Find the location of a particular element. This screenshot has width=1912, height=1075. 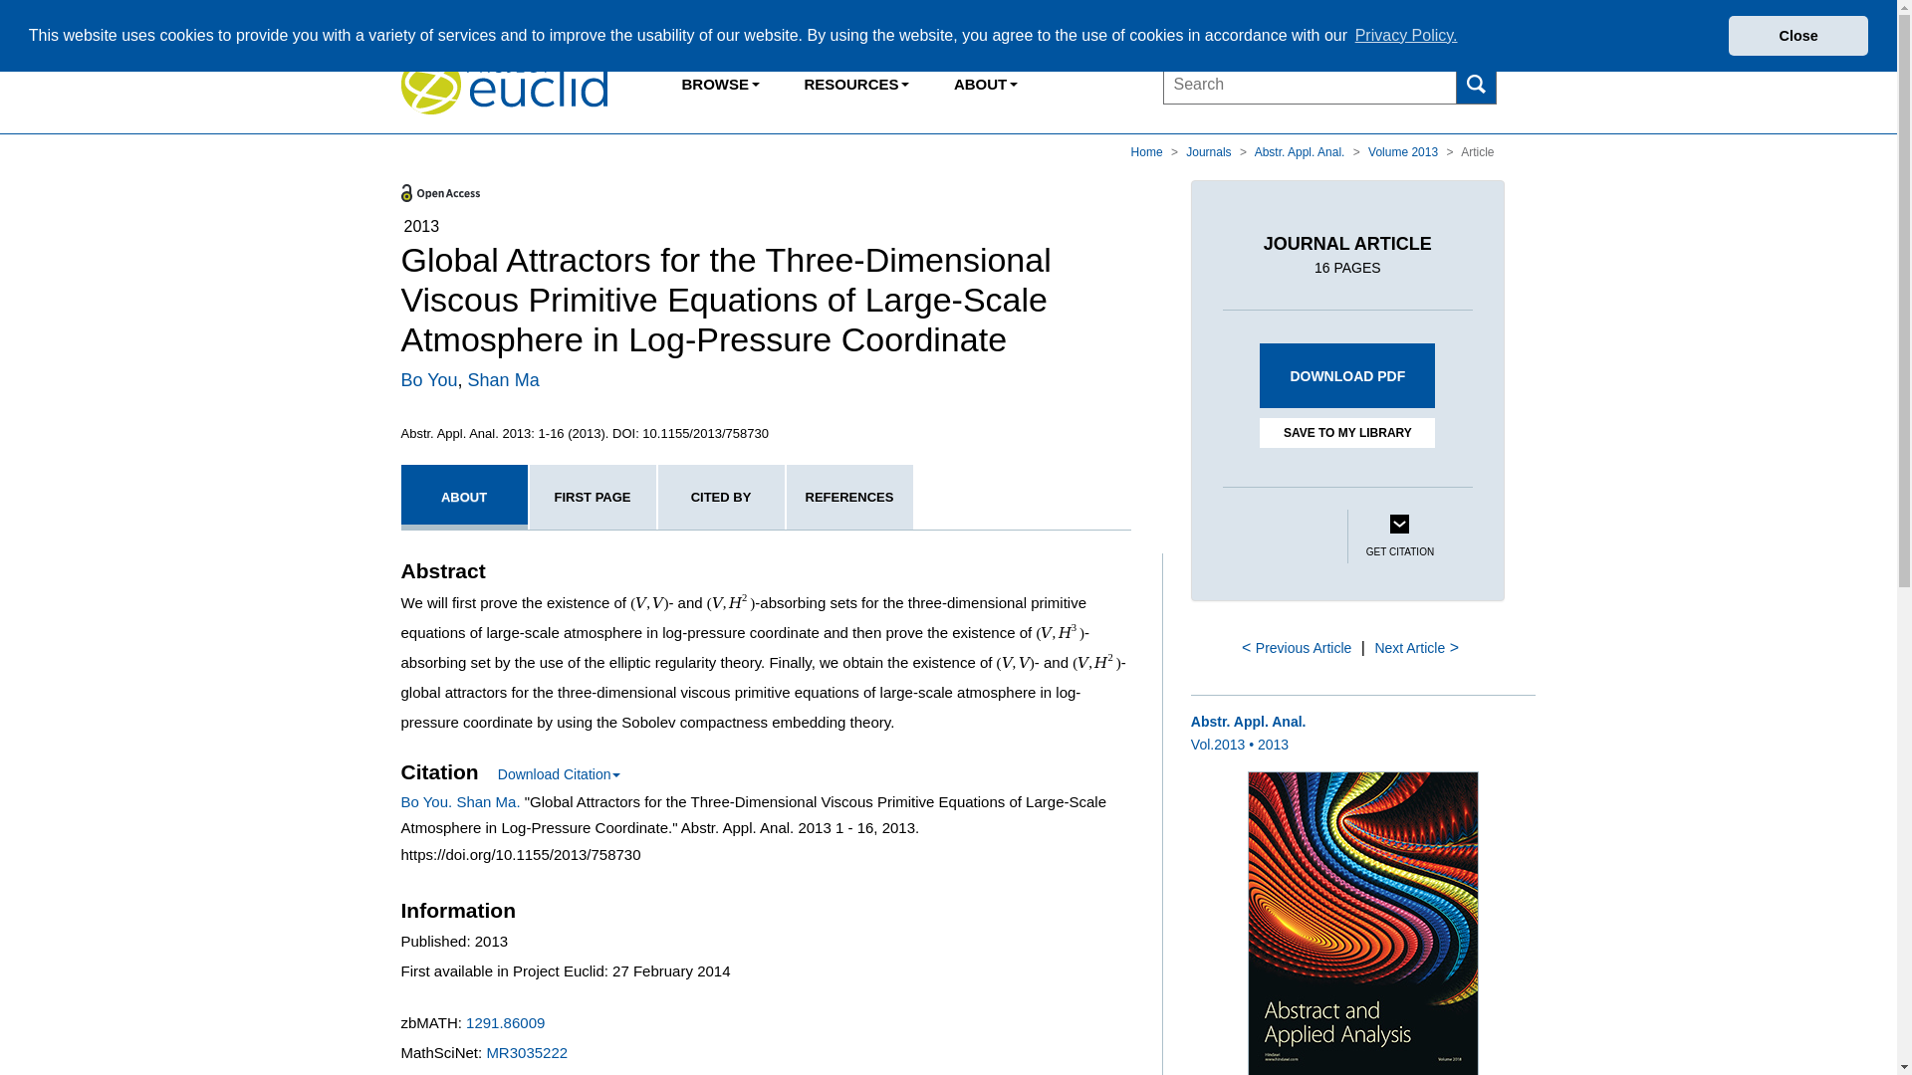

About is located at coordinates (985, 85).